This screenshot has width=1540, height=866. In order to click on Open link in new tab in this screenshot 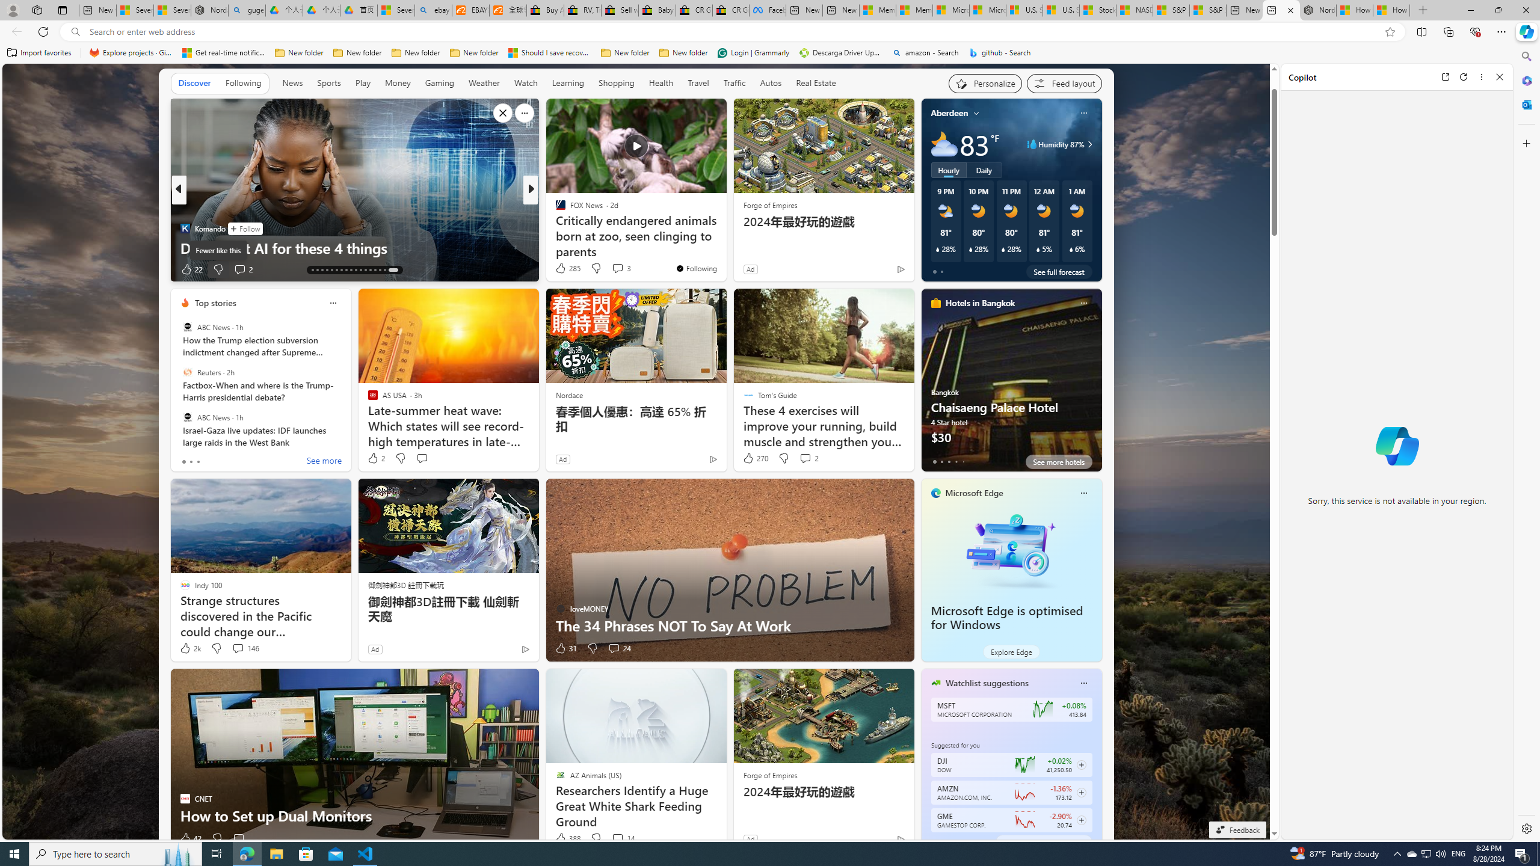, I will do `click(1445, 77)`.